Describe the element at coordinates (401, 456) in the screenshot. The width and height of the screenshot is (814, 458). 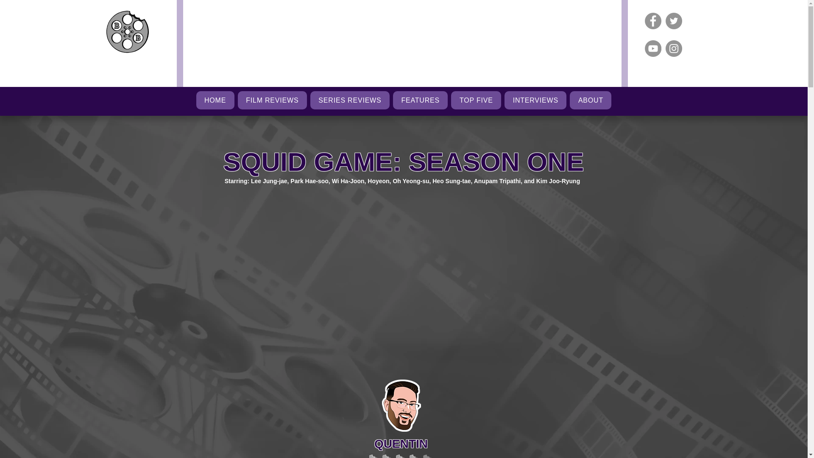
I see `Rating Remotes 3.5.png` at that location.